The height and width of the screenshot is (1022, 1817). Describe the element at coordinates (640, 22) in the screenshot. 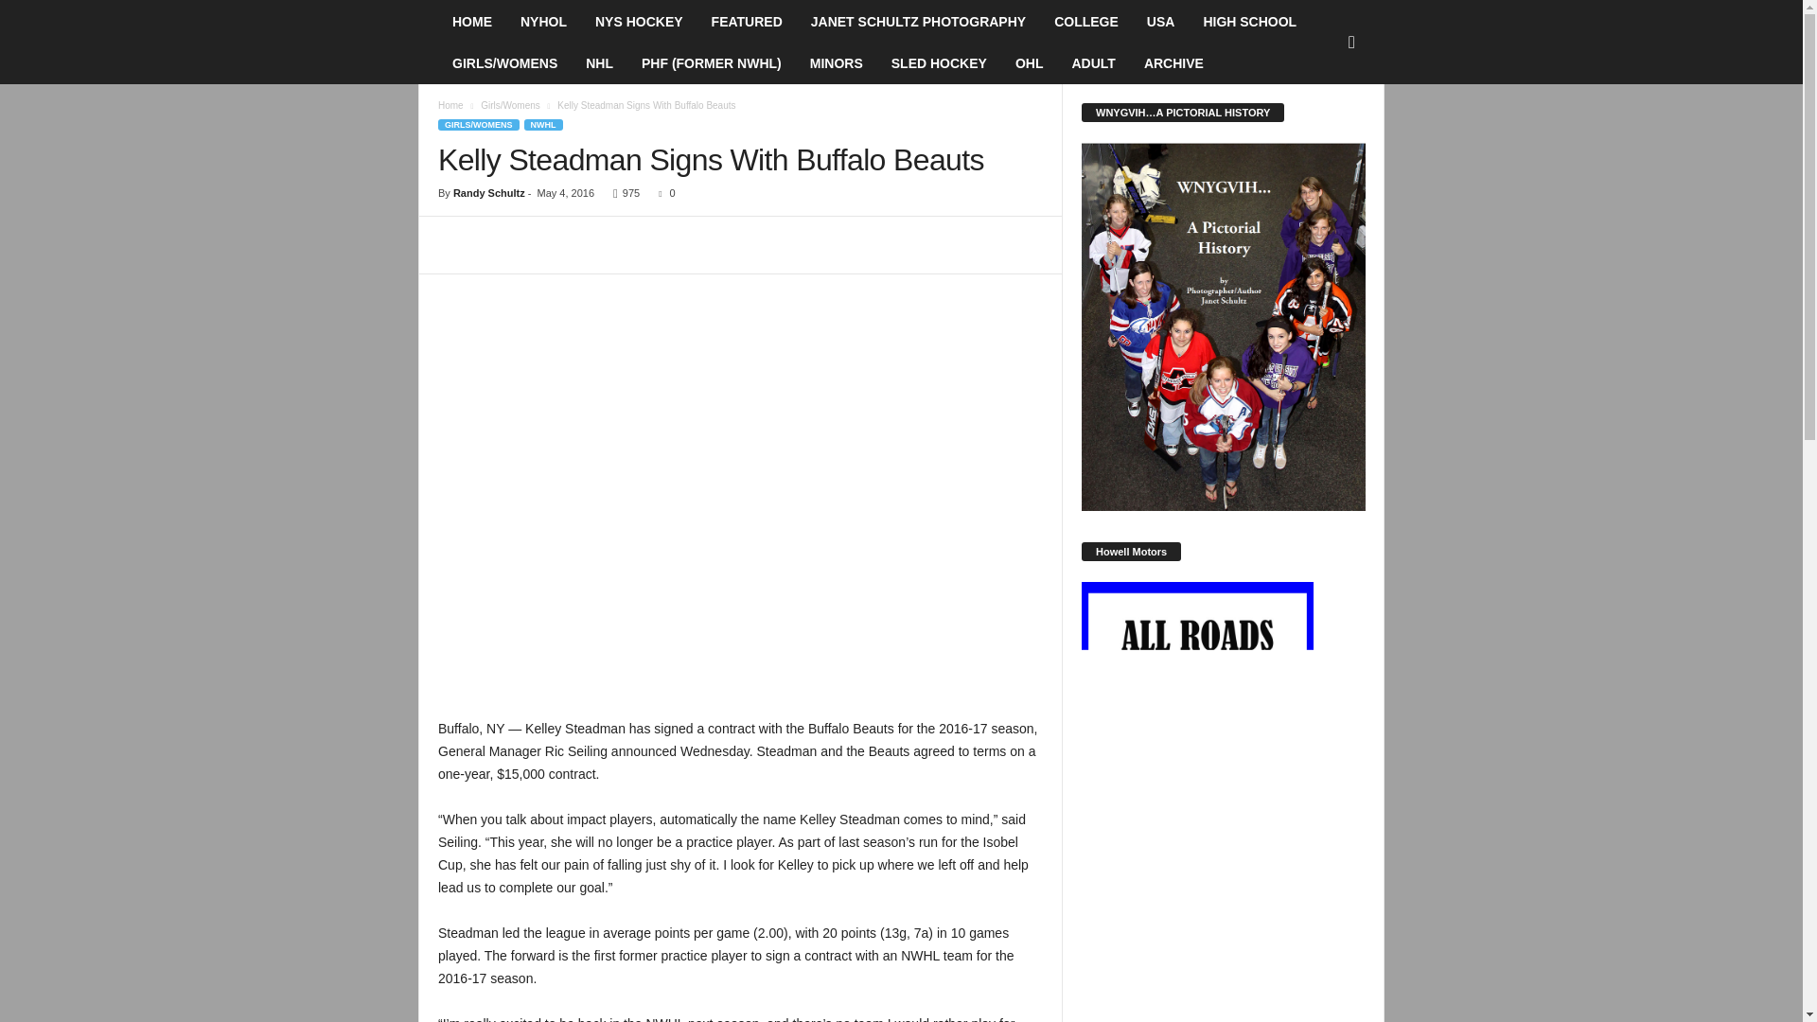

I see `NYS HOCKEY` at that location.